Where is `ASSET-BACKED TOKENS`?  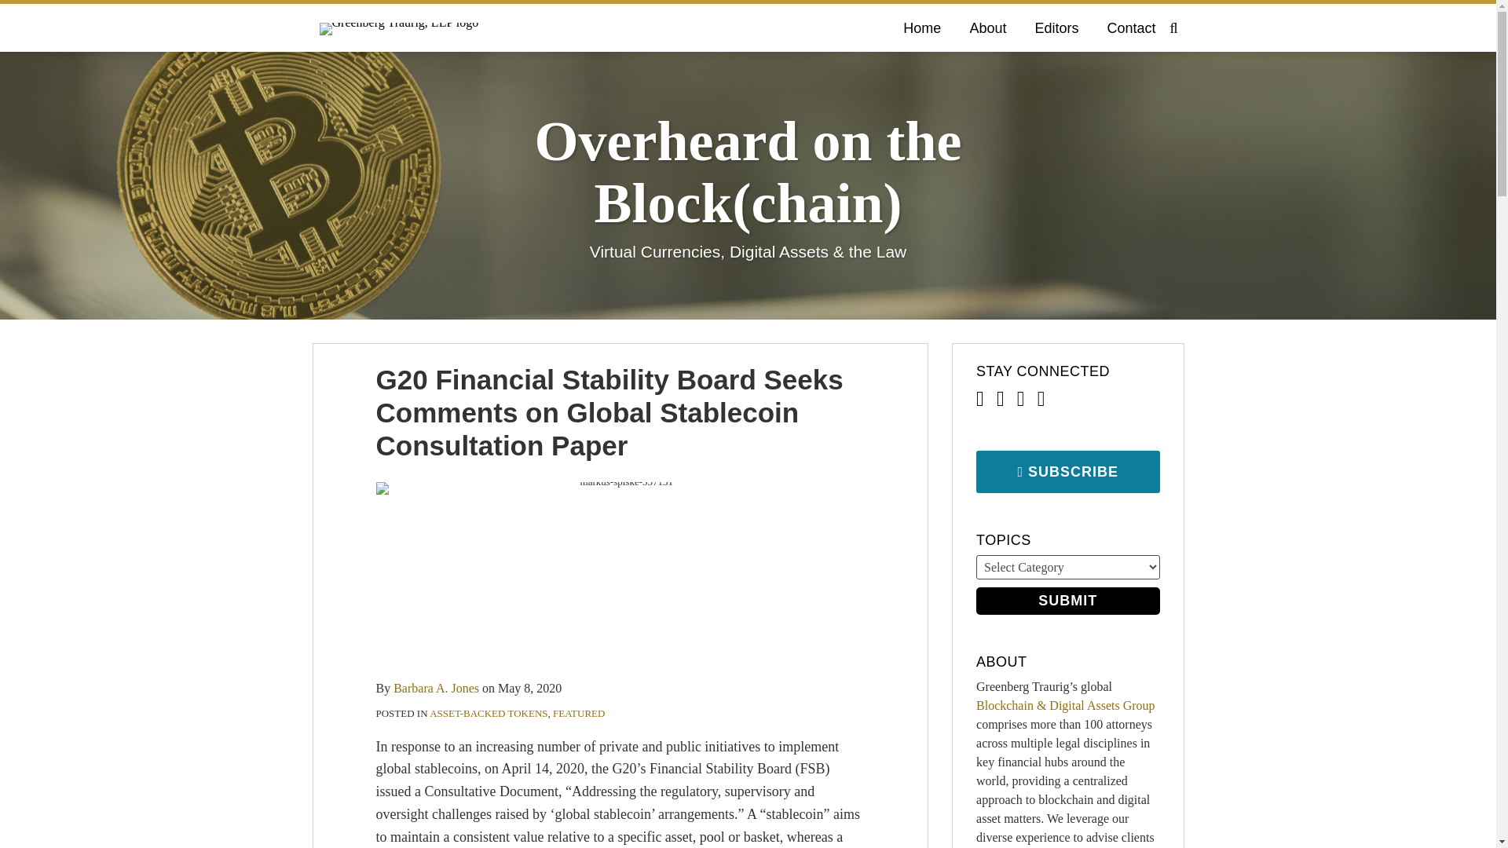
ASSET-BACKED TOKENS is located at coordinates (489, 713).